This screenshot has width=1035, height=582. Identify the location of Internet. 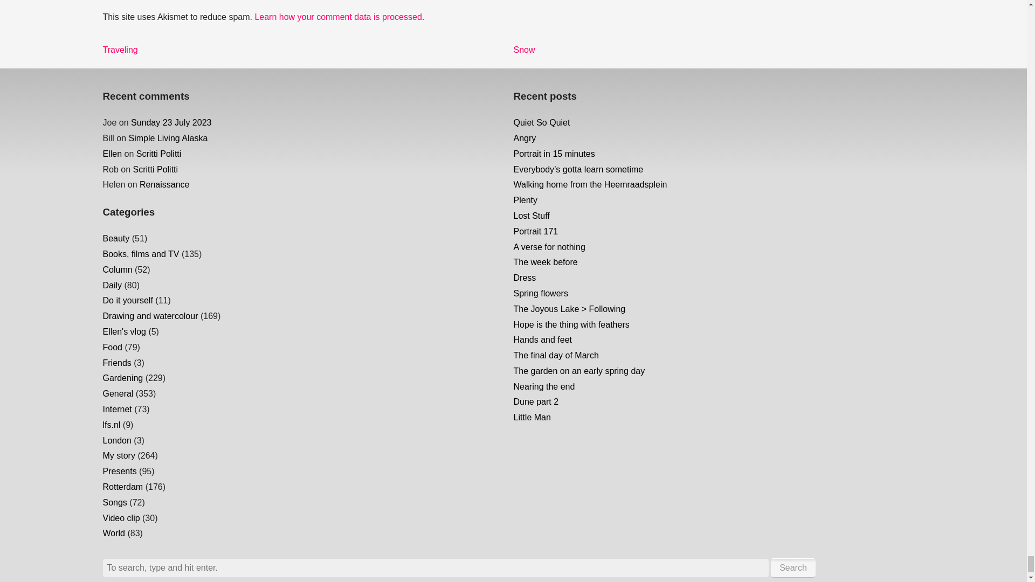
(116, 363).